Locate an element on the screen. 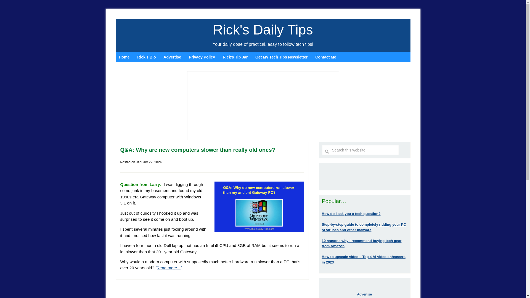 The height and width of the screenshot is (298, 530). Advertise is located at coordinates (172, 57).